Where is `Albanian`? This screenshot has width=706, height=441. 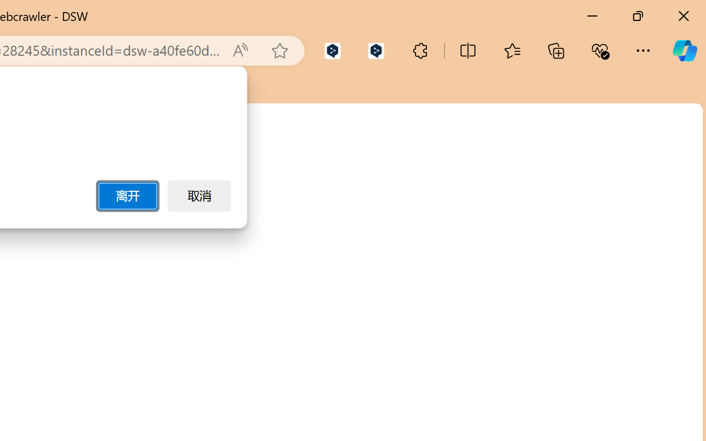 Albanian is located at coordinates (586, 214).